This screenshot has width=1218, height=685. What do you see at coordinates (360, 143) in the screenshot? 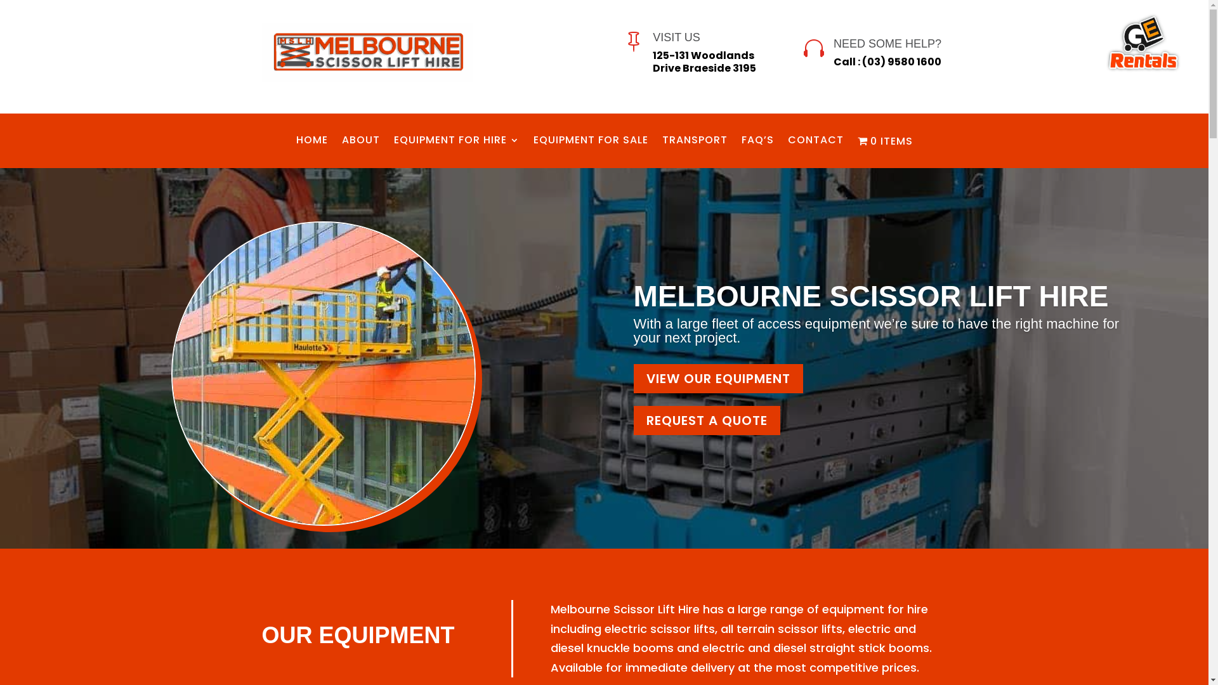
I see `ABOUT` at bounding box center [360, 143].